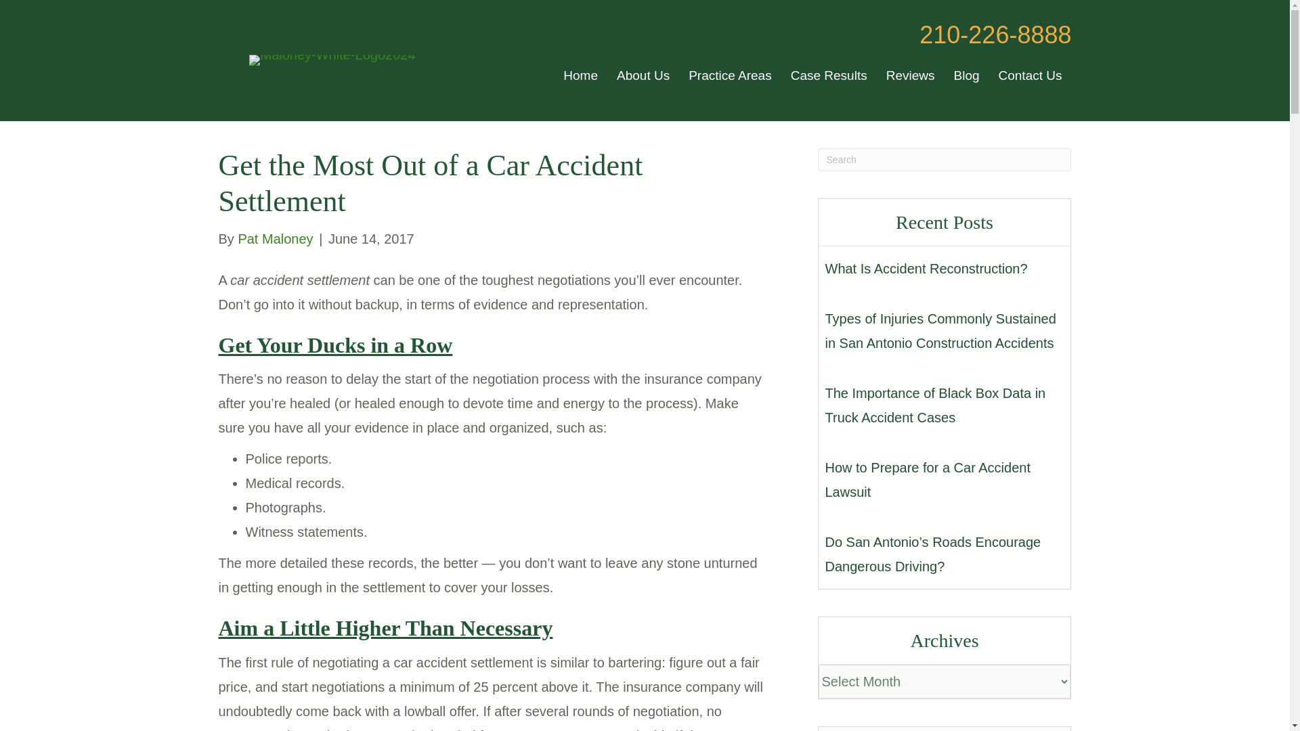  I want to click on About Us, so click(643, 76).